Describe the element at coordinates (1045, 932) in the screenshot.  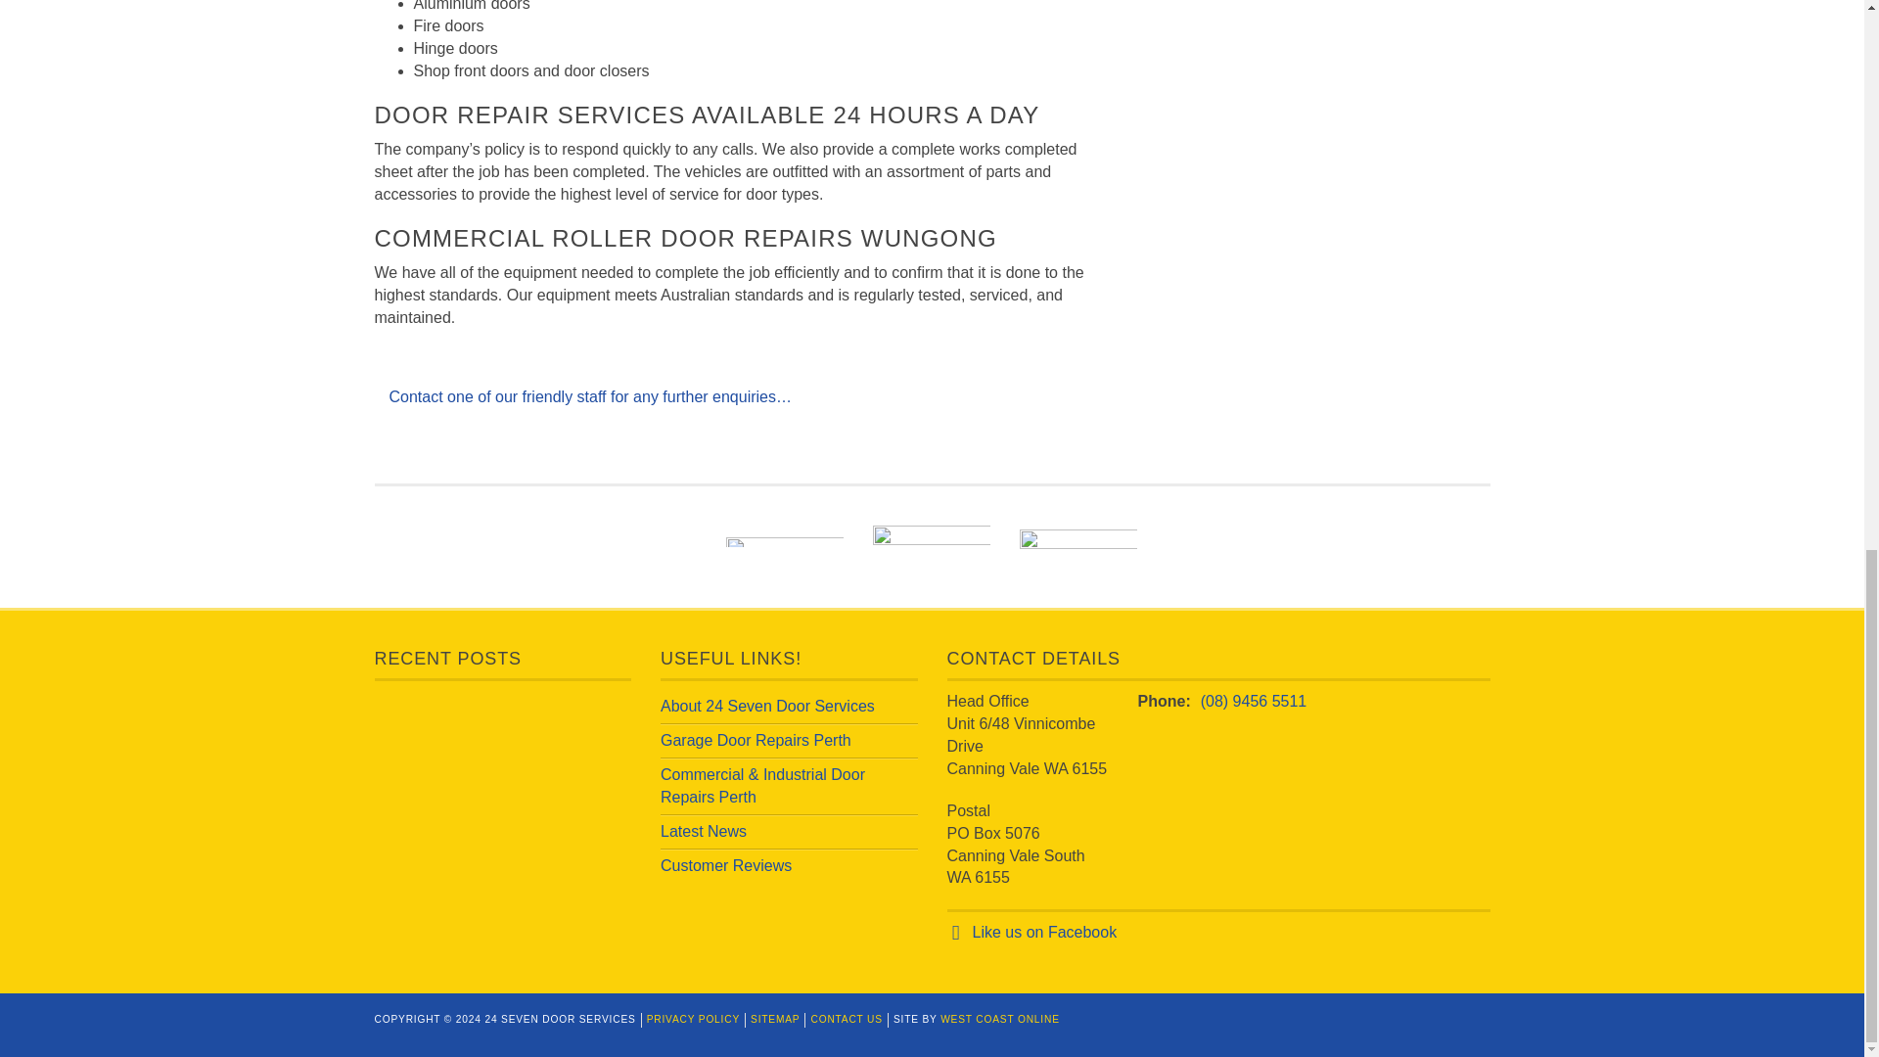
I see `Like us on Facebook` at that location.